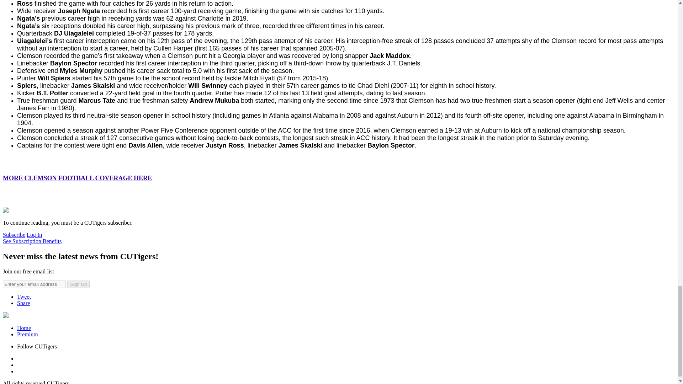  Describe the element at coordinates (23, 303) in the screenshot. I see `Share` at that location.